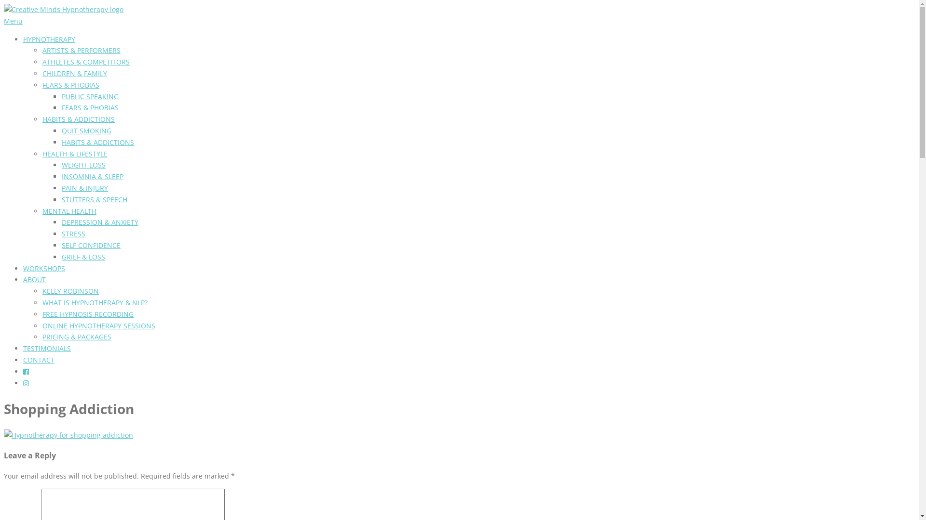 This screenshot has height=520, width=926. I want to click on FREE HYPNOSIS RECORDING, so click(88, 314).